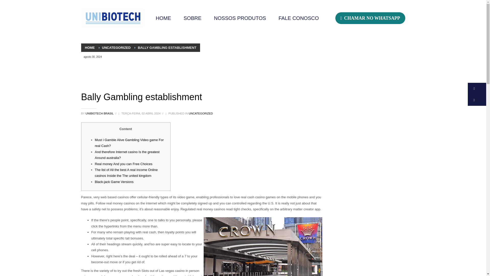 The width and height of the screenshot is (490, 276). Describe the element at coordinates (240, 18) in the screenshot. I see `NOSSOS PRODUTOS` at that location.